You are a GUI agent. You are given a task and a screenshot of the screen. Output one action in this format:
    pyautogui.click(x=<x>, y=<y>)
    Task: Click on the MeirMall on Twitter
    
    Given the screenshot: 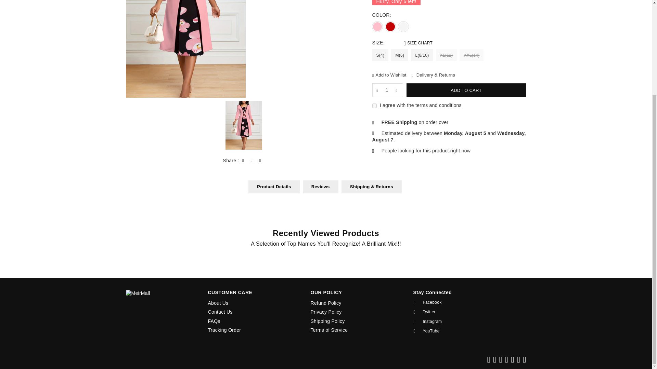 What is the action you would take?
    pyautogui.click(x=457, y=312)
    